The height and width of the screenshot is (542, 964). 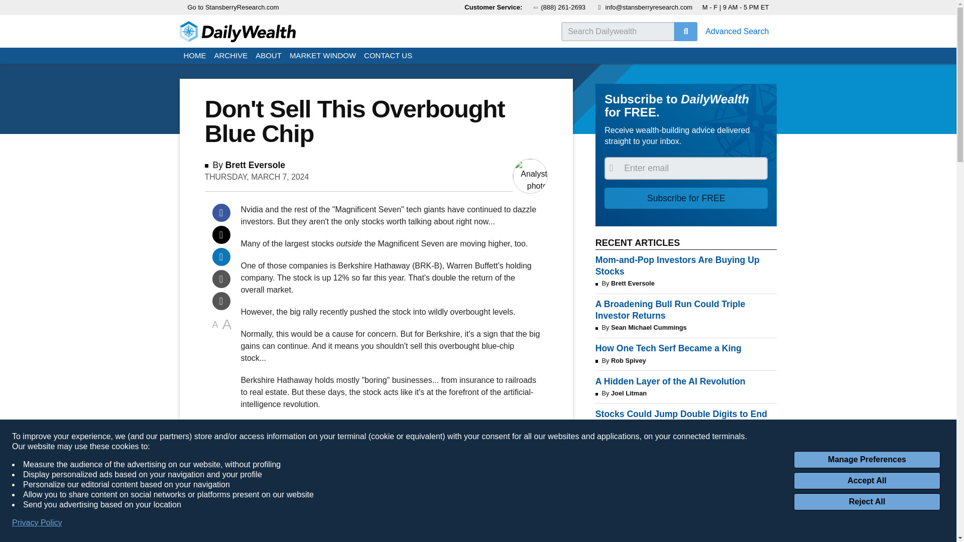 What do you see at coordinates (686, 265) in the screenshot?
I see `Mom-and-Pop Investors Are Buying Up Stocks` at bounding box center [686, 265].